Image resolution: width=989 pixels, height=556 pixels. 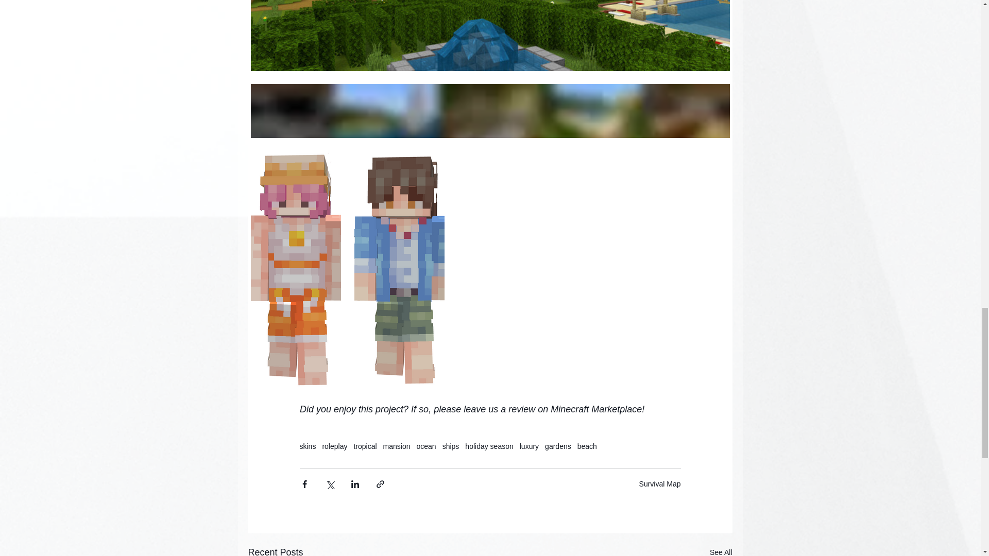 What do you see at coordinates (587, 446) in the screenshot?
I see `beach` at bounding box center [587, 446].